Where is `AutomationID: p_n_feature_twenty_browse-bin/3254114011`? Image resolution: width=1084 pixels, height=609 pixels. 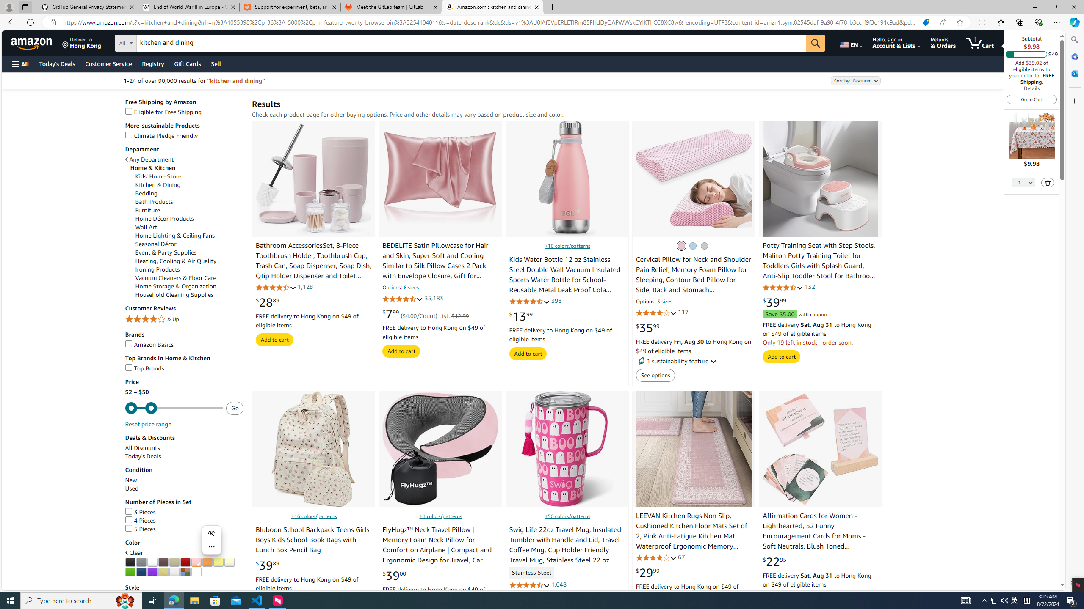
AutomationID: p_n_feature_twenty_browse-bin/3254114011 is located at coordinates (196, 572).